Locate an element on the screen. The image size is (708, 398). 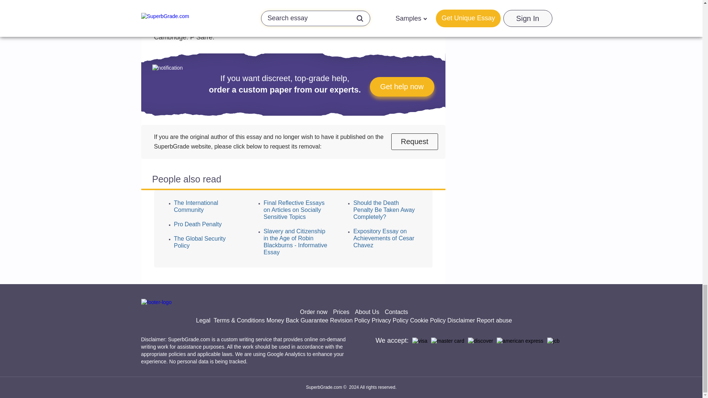
master card is located at coordinates (448, 341).